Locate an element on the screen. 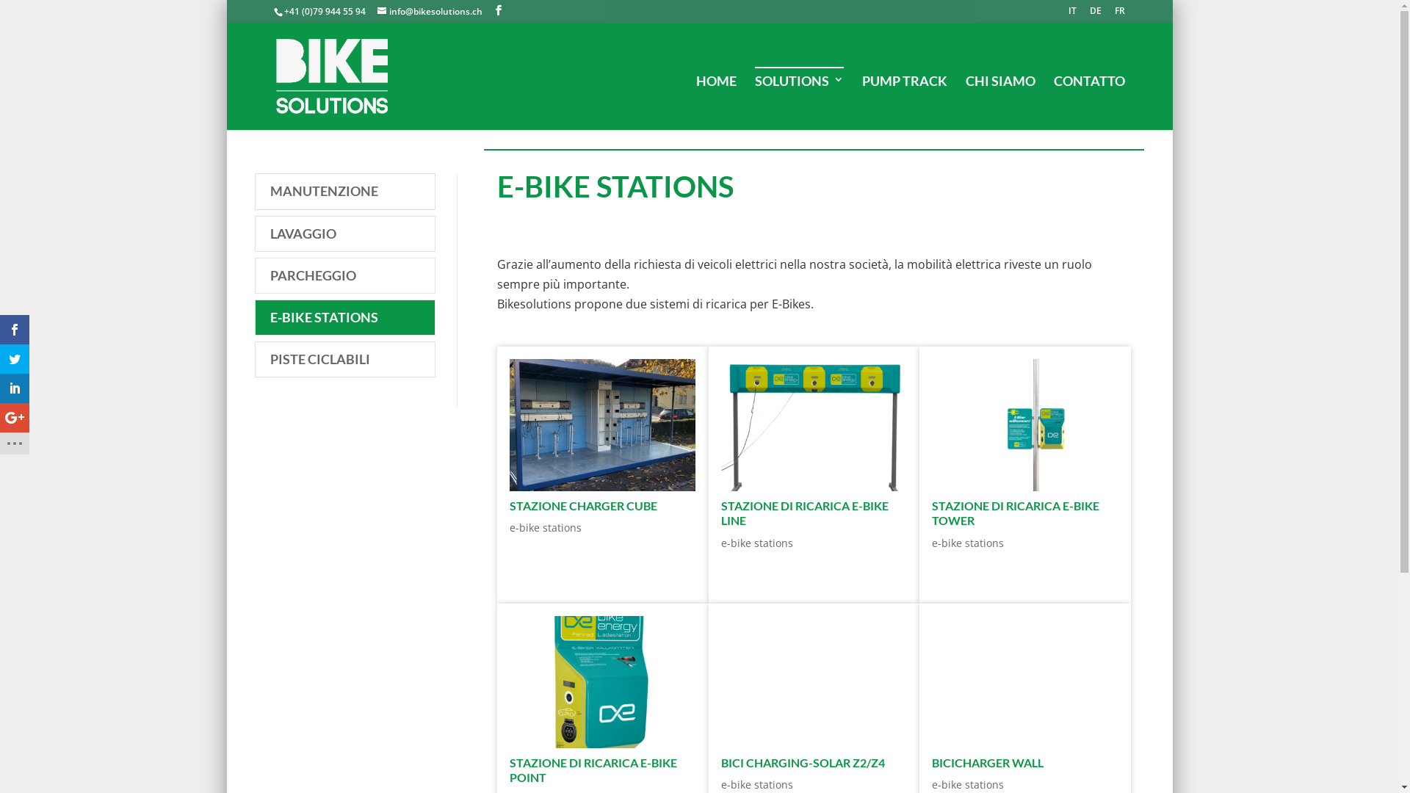 The height and width of the screenshot is (793, 1410). Stazione di ricarica e-bike TOWER is located at coordinates (1025, 425).